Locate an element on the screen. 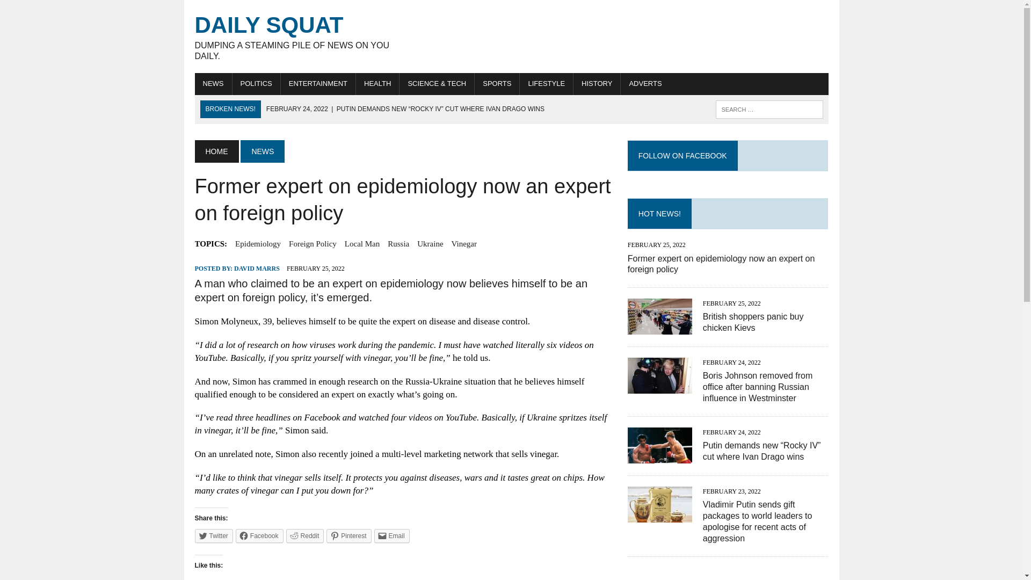 This screenshot has width=1031, height=580. Foreign Policy is located at coordinates (258, 243).